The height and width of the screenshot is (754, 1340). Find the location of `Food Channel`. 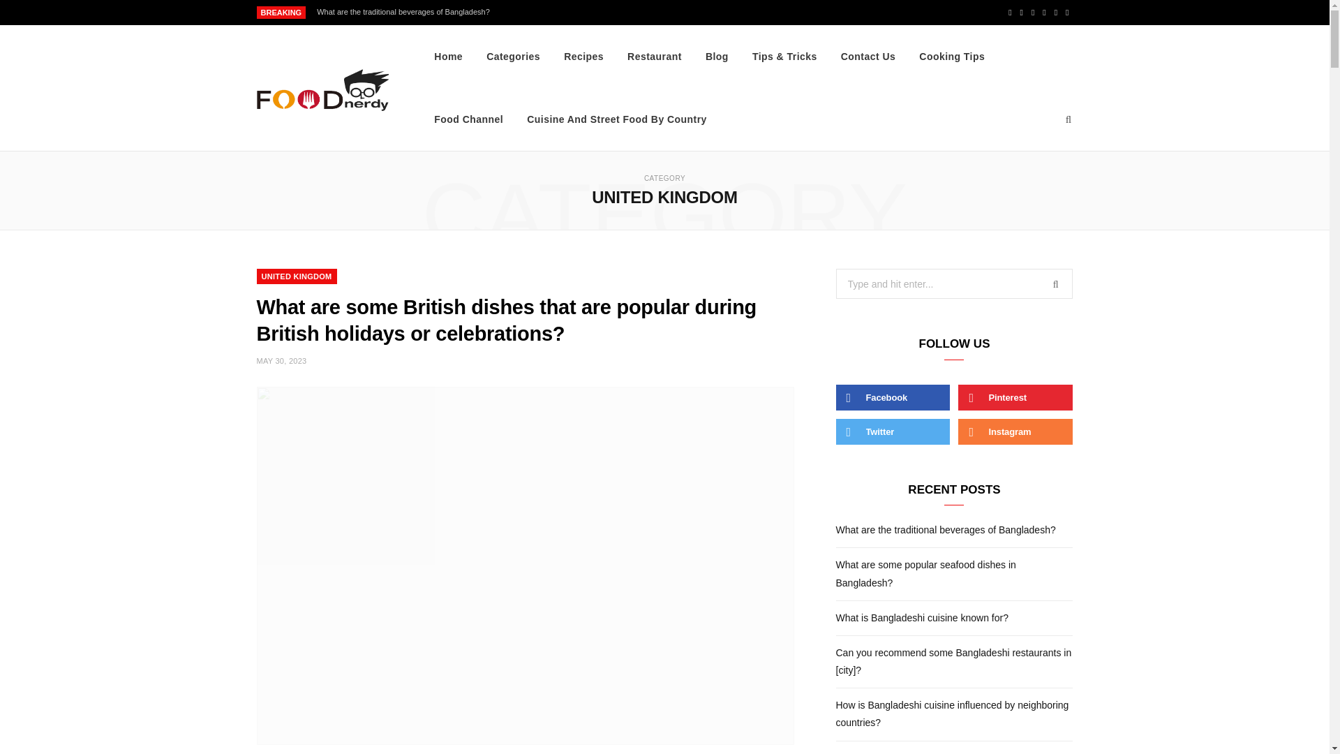

Food Channel is located at coordinates (468, 119).